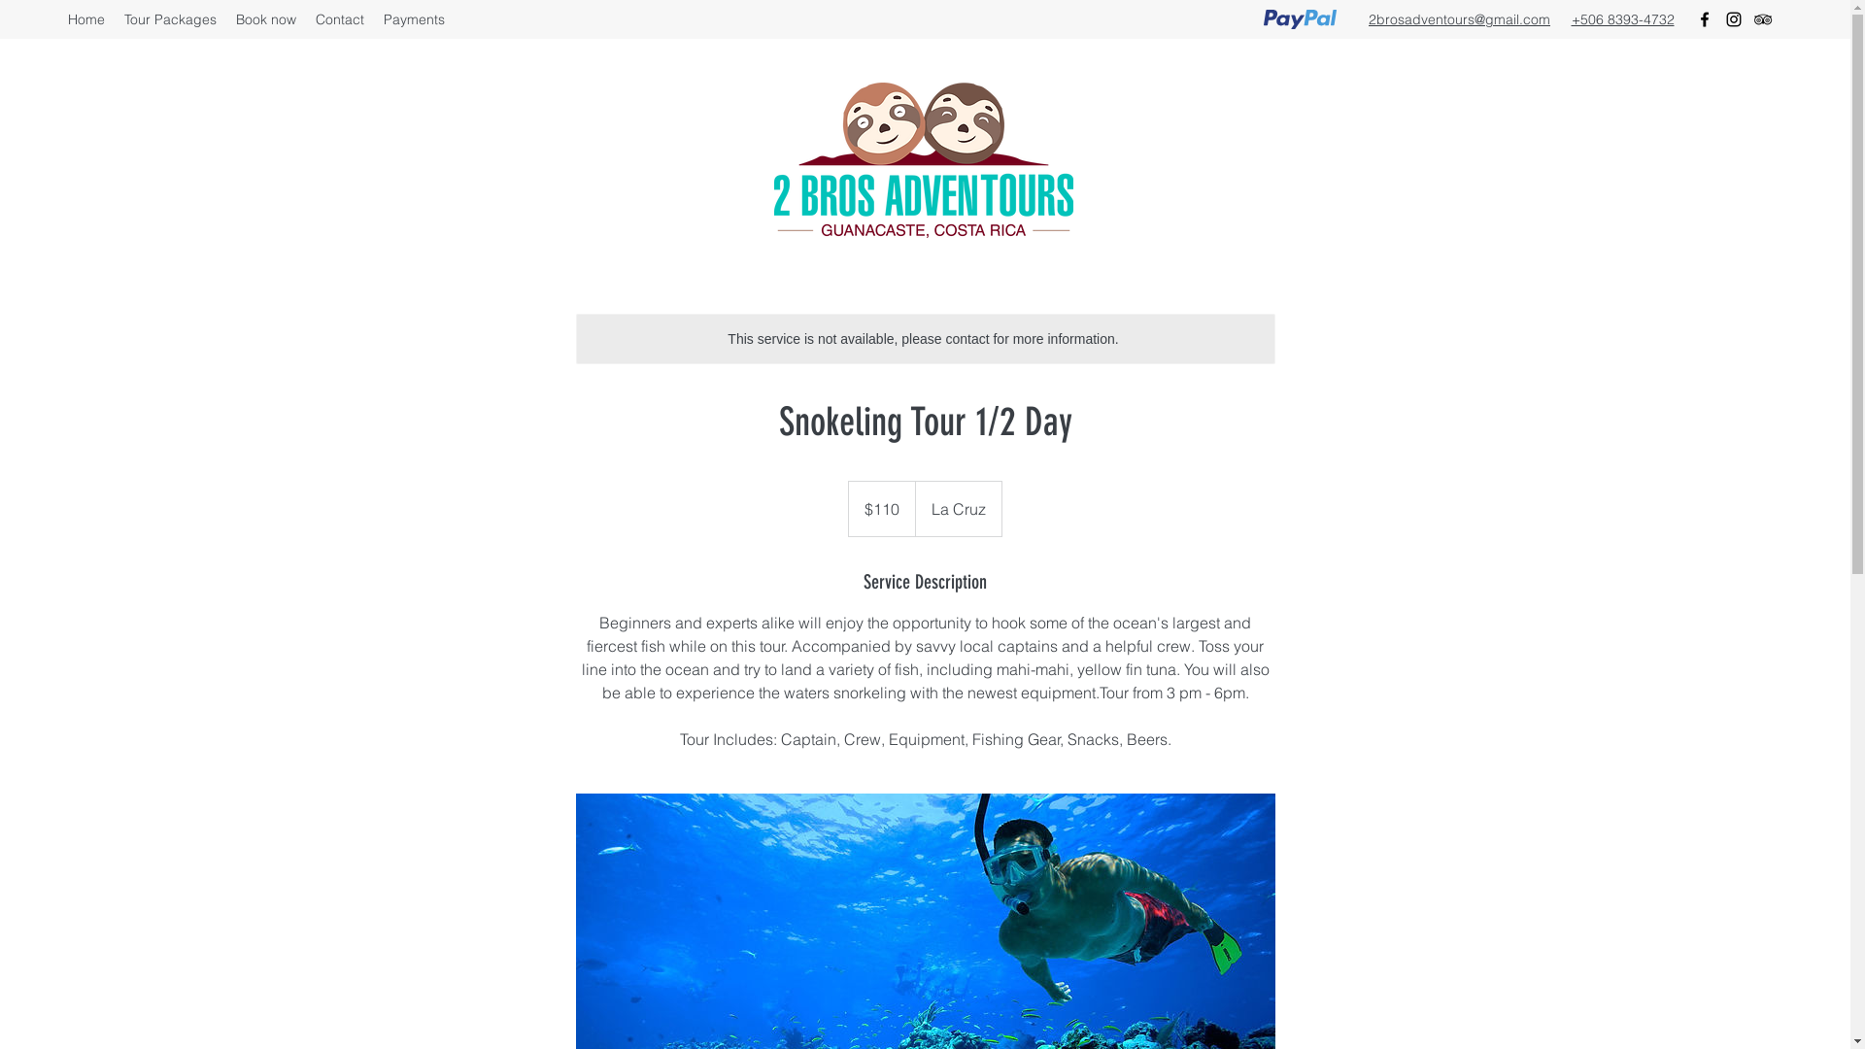 This screenshot has width=1865, height=1049. Describe the element at coordinates (86, 19) in the screenshot. I see `Home` at that location.